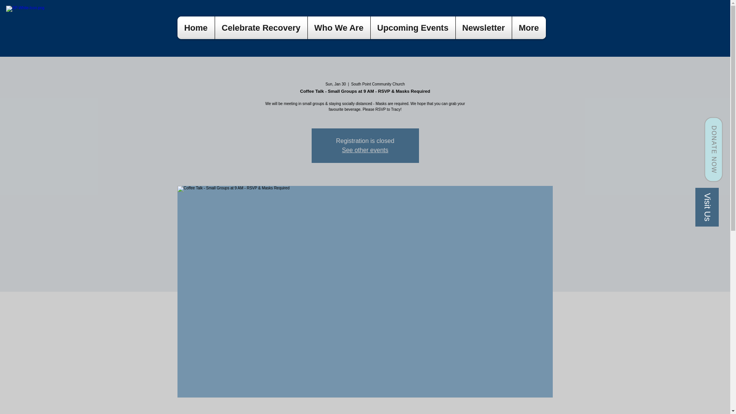  I want to click on Newsletter, so click(483, 28).